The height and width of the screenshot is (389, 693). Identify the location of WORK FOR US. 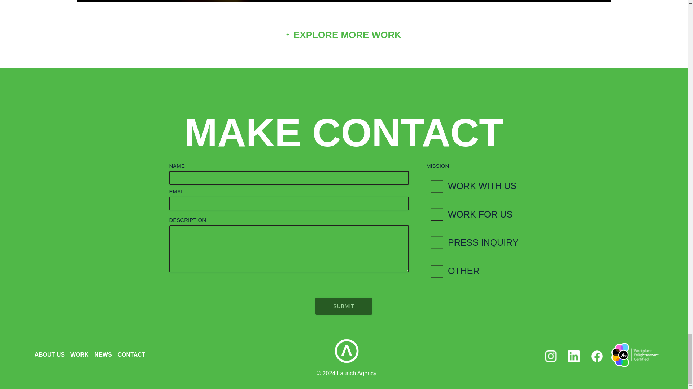
(472, 215).